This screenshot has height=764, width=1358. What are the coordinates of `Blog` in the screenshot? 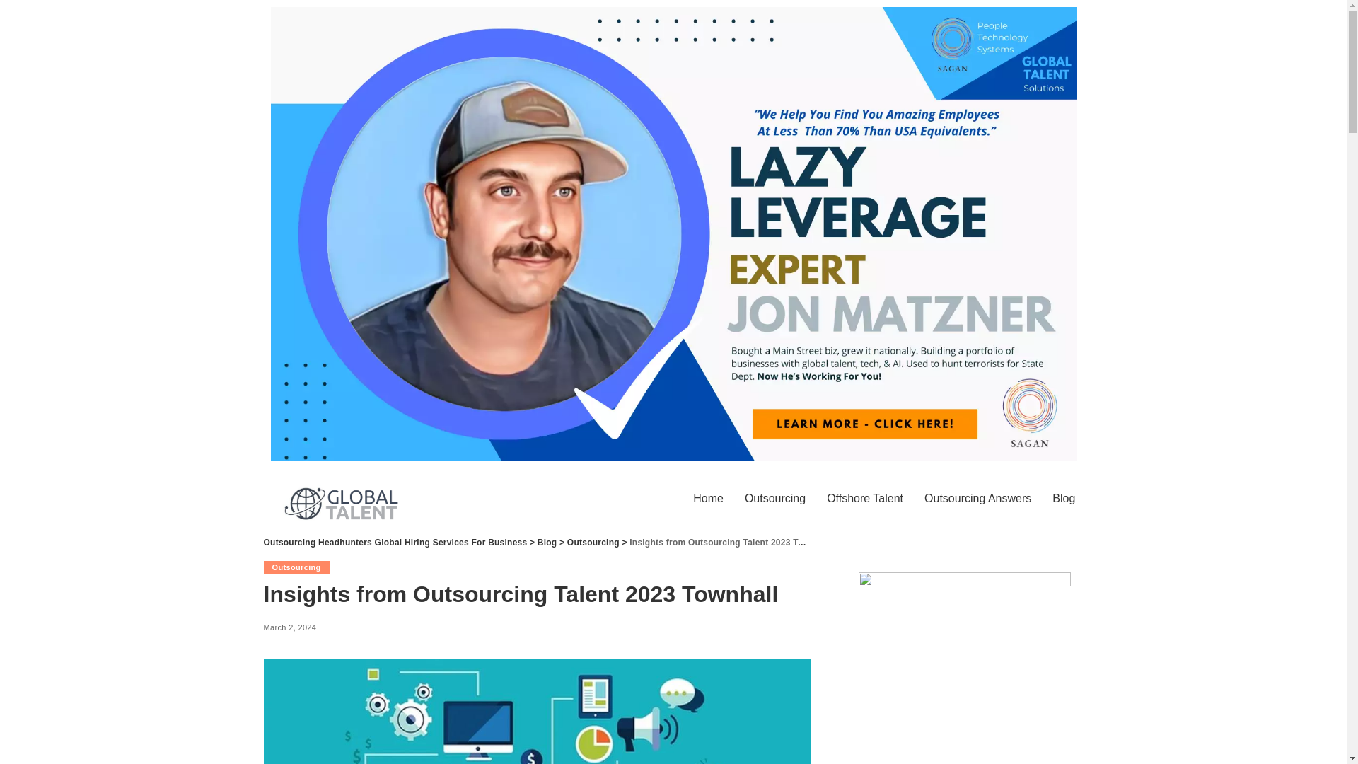 It's located at (1063, 498).